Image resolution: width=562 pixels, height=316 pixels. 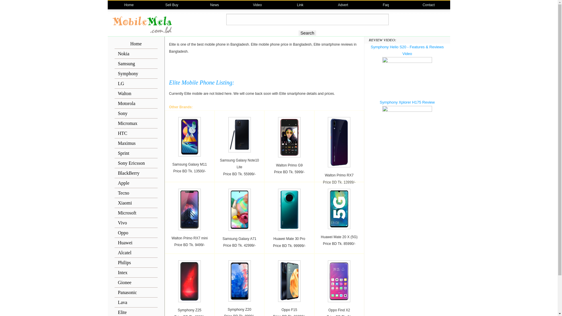 What do you see at coordinates (136, 183) in the screenshot?
I see `Apple` at bounding box center [136, 183].